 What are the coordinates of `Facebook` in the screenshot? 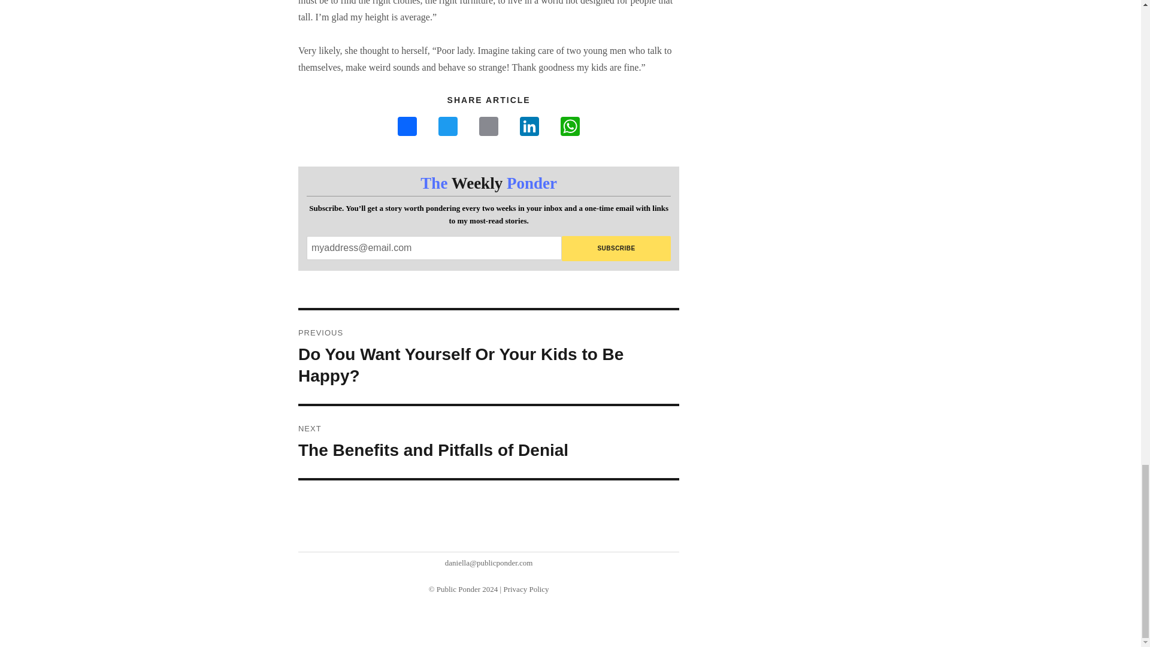 It's located at (617, 249).